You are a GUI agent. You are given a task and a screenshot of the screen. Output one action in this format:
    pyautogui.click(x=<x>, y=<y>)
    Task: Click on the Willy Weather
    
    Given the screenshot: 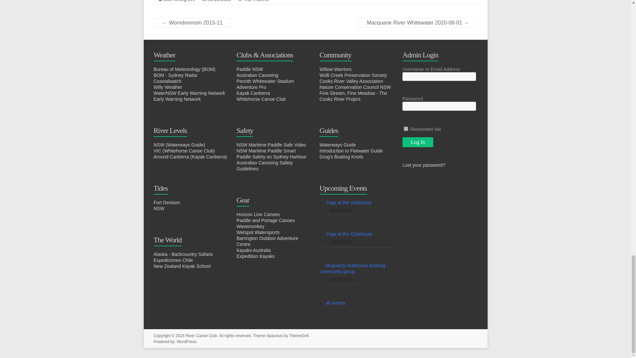 What is the action you would take?
    pyautogui.click(x=168, y=87)
    